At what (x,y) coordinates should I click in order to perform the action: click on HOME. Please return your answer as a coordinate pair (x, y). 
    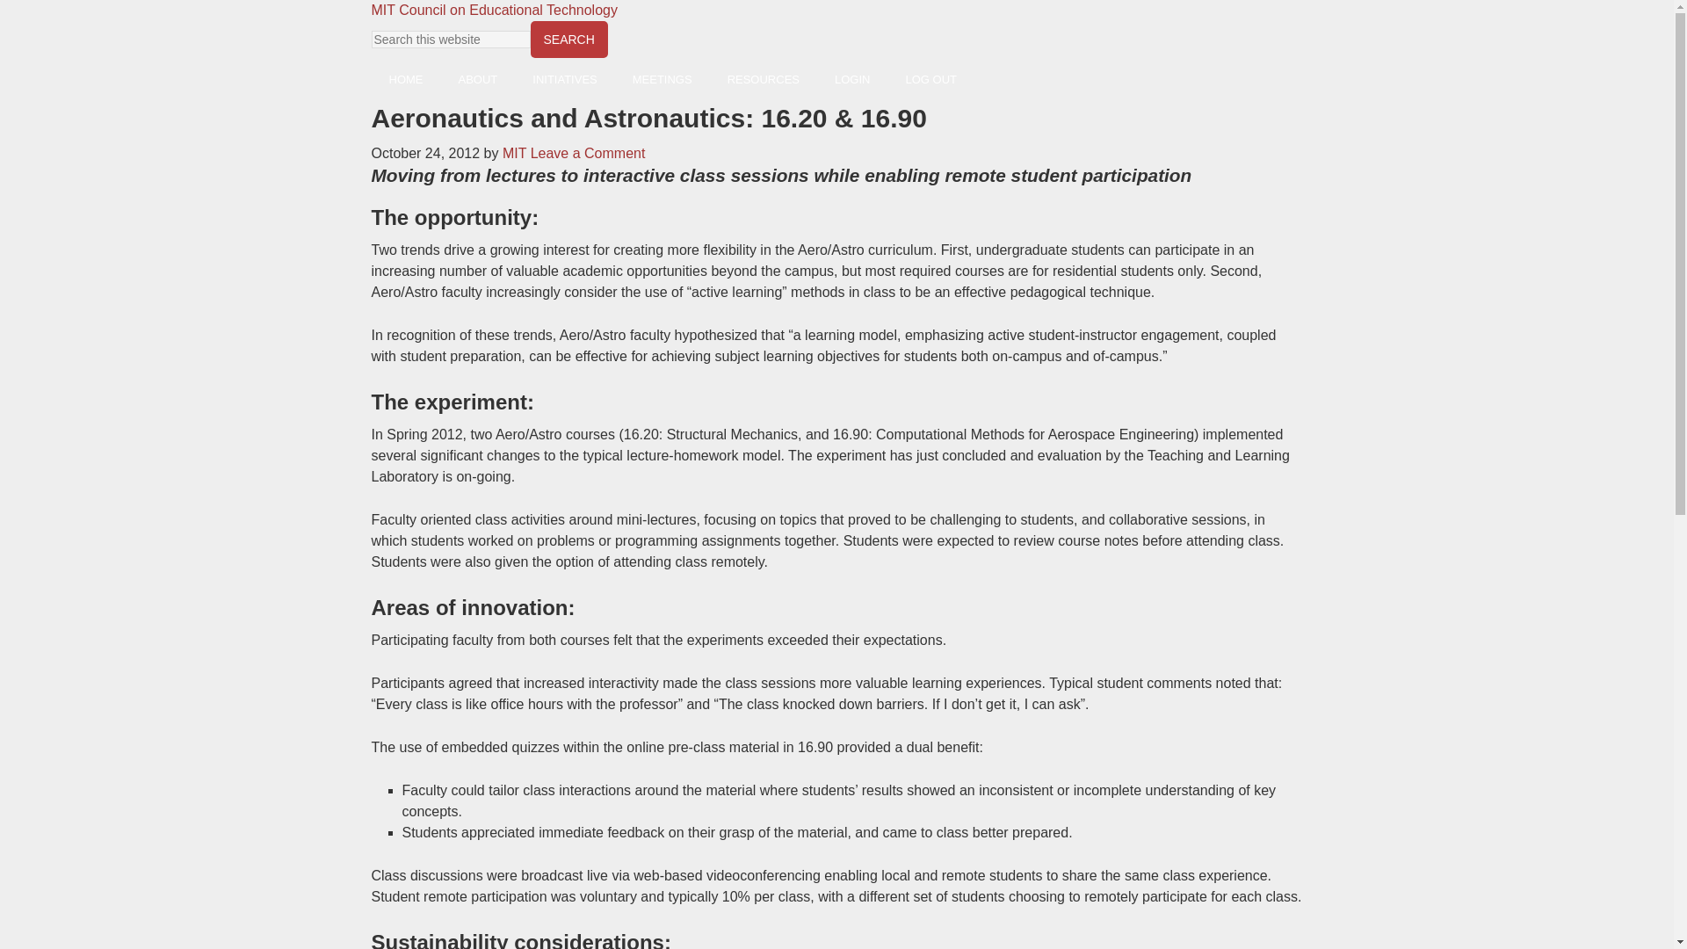
    Looking at the image, I should click on (406, 79).